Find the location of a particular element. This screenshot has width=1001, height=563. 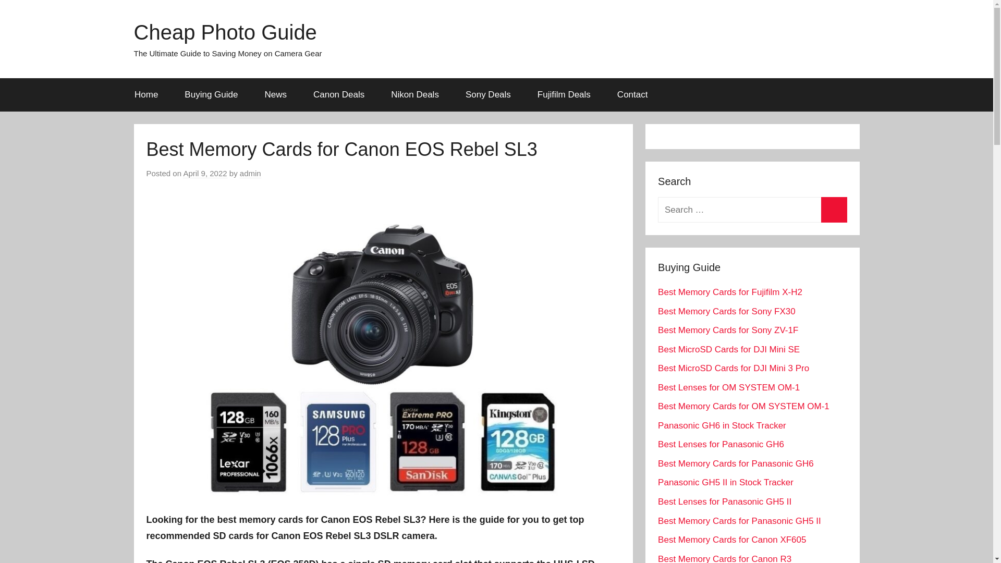

News is located at coordinates (275, 95).